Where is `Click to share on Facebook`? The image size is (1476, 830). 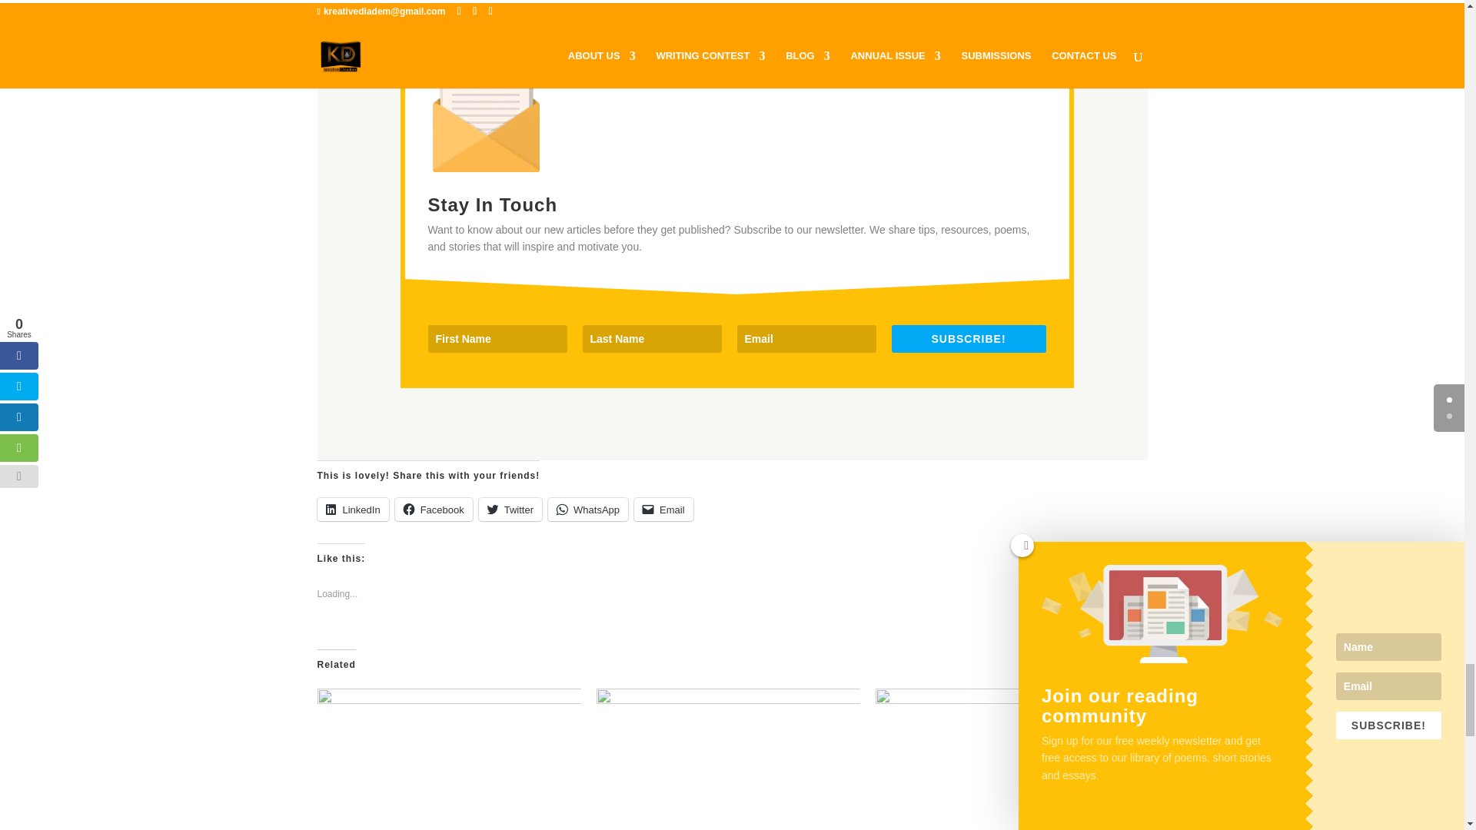 Click to share on Facebook is located at coordinates (434, 510).